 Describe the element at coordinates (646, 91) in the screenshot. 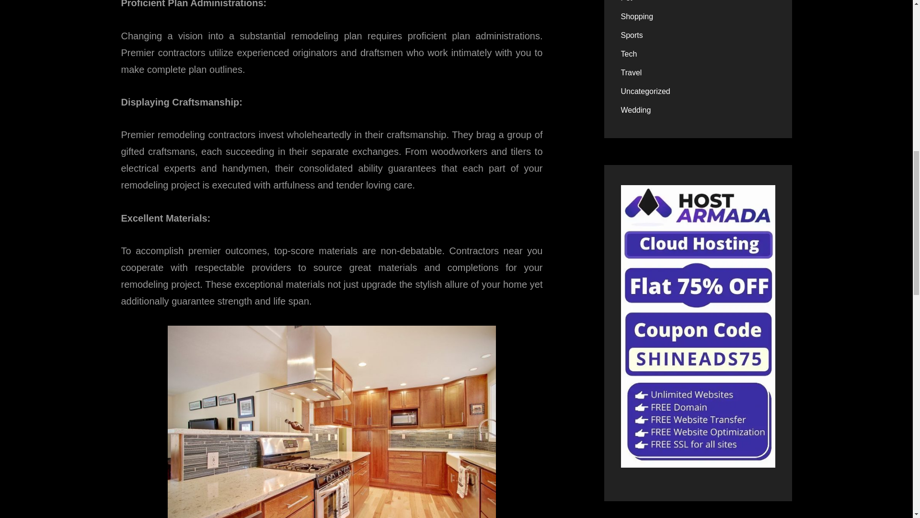

I see `Uncategorized` at that location.